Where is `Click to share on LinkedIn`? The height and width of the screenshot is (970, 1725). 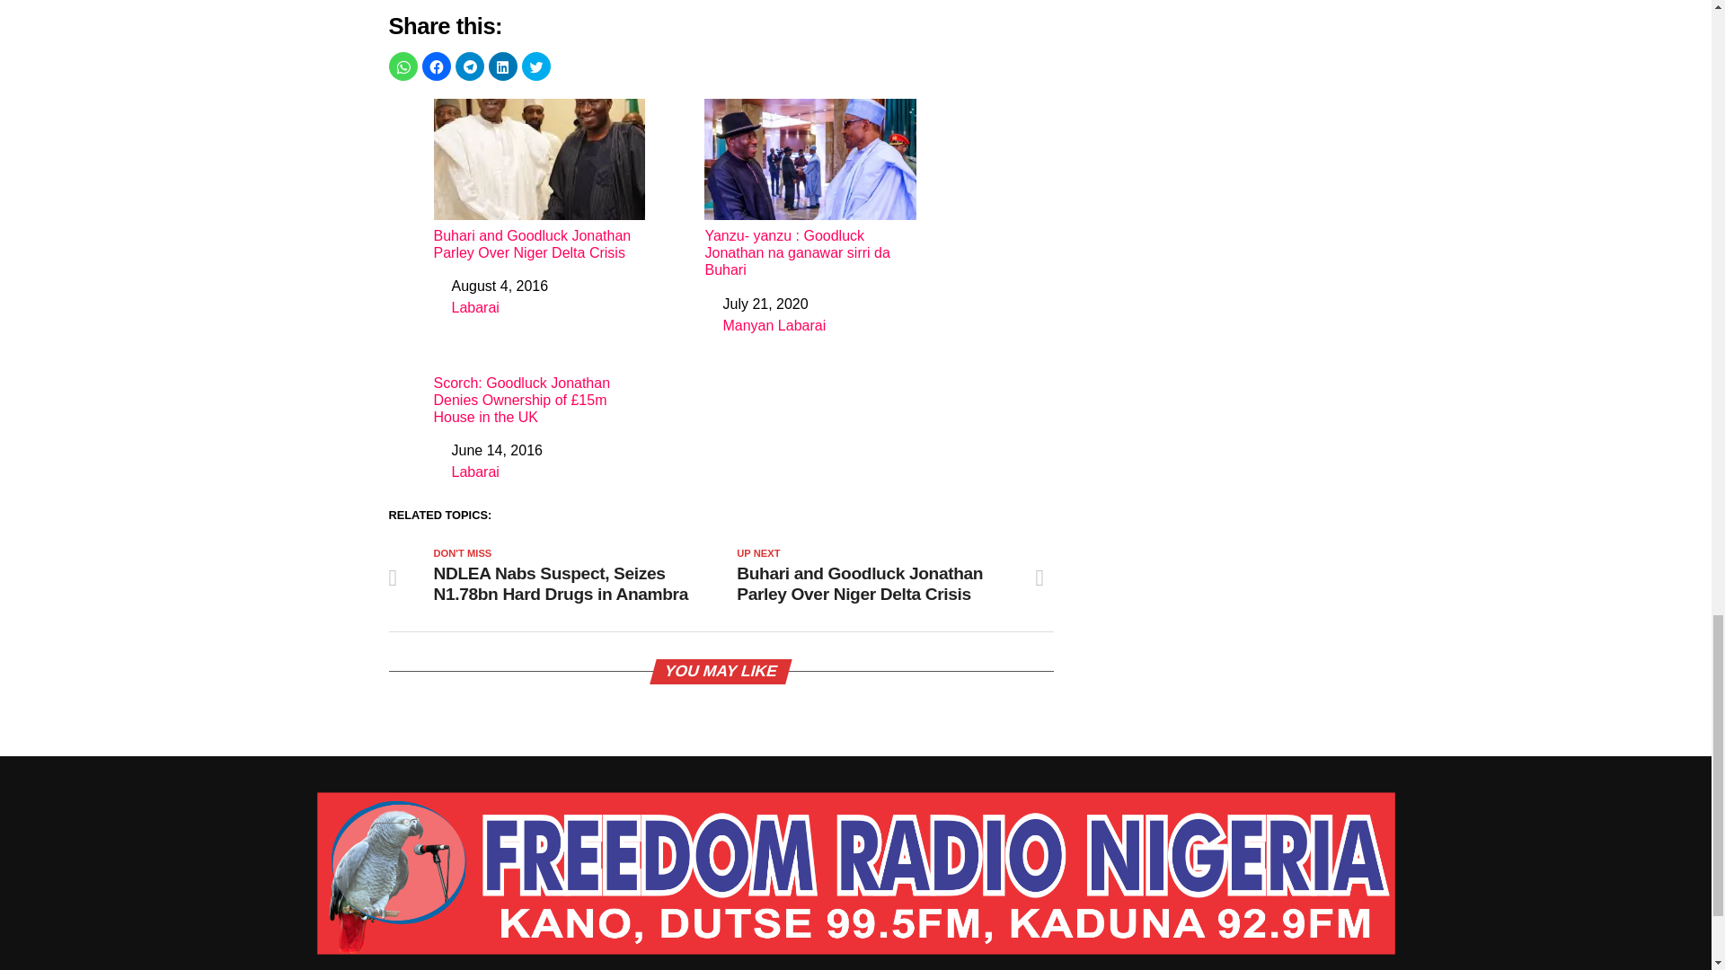
Click to share on LinkedIn is located at coordinates (503, 66).